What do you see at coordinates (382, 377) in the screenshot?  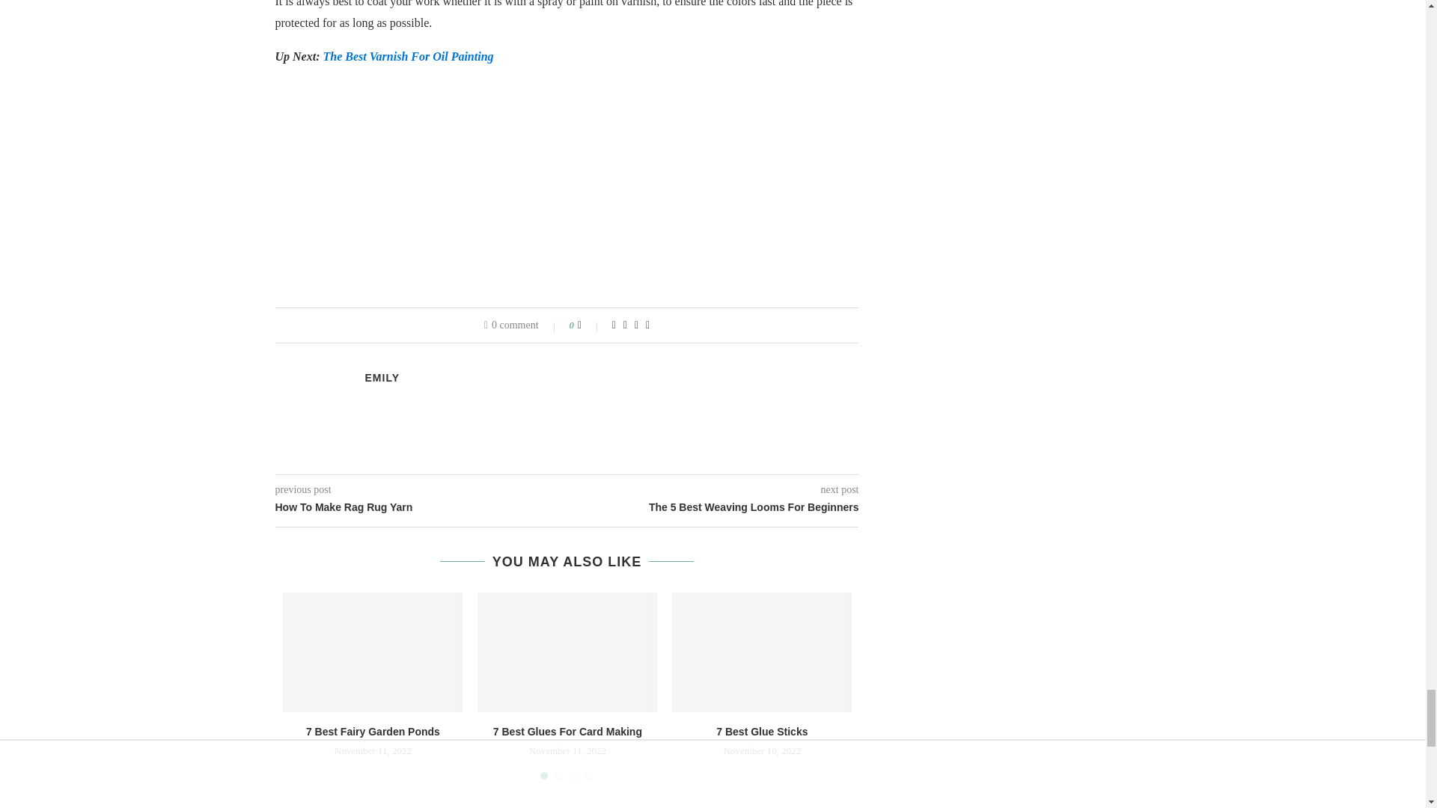 I see `Posts by Emily` at bounding box center [382, 377].